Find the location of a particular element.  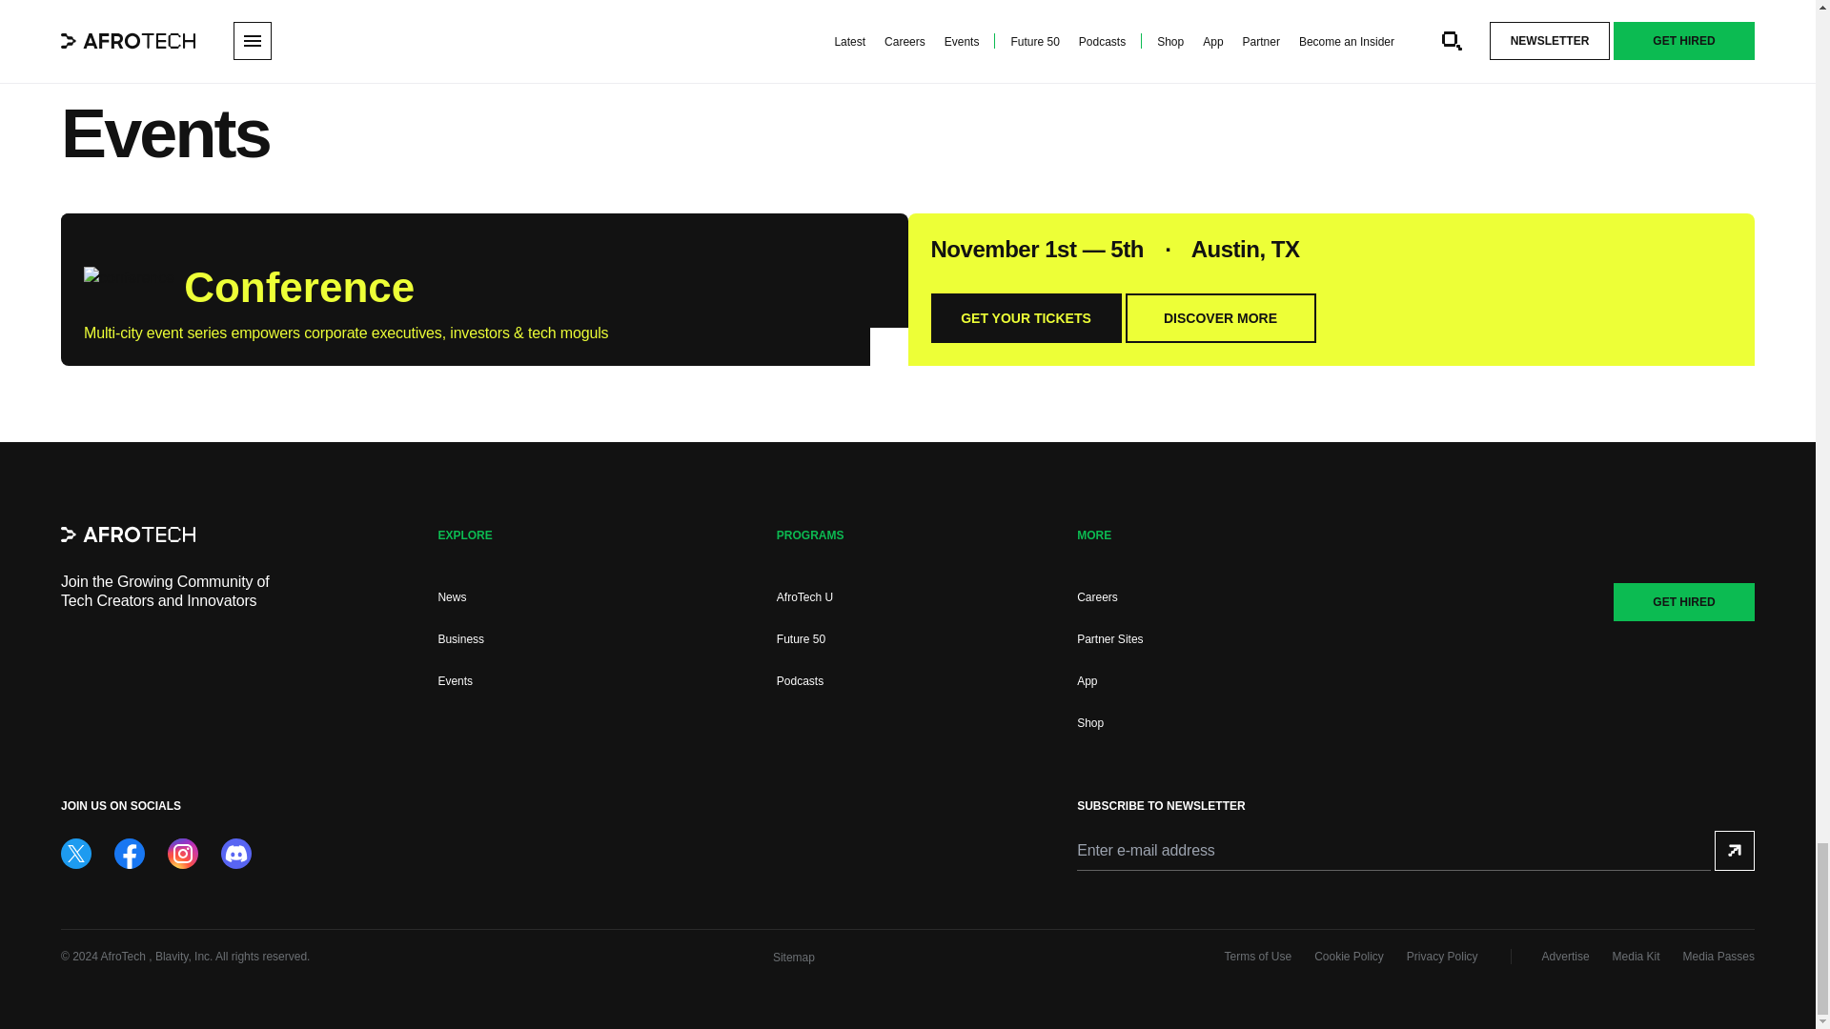

News is located at coordinates (452, 596).